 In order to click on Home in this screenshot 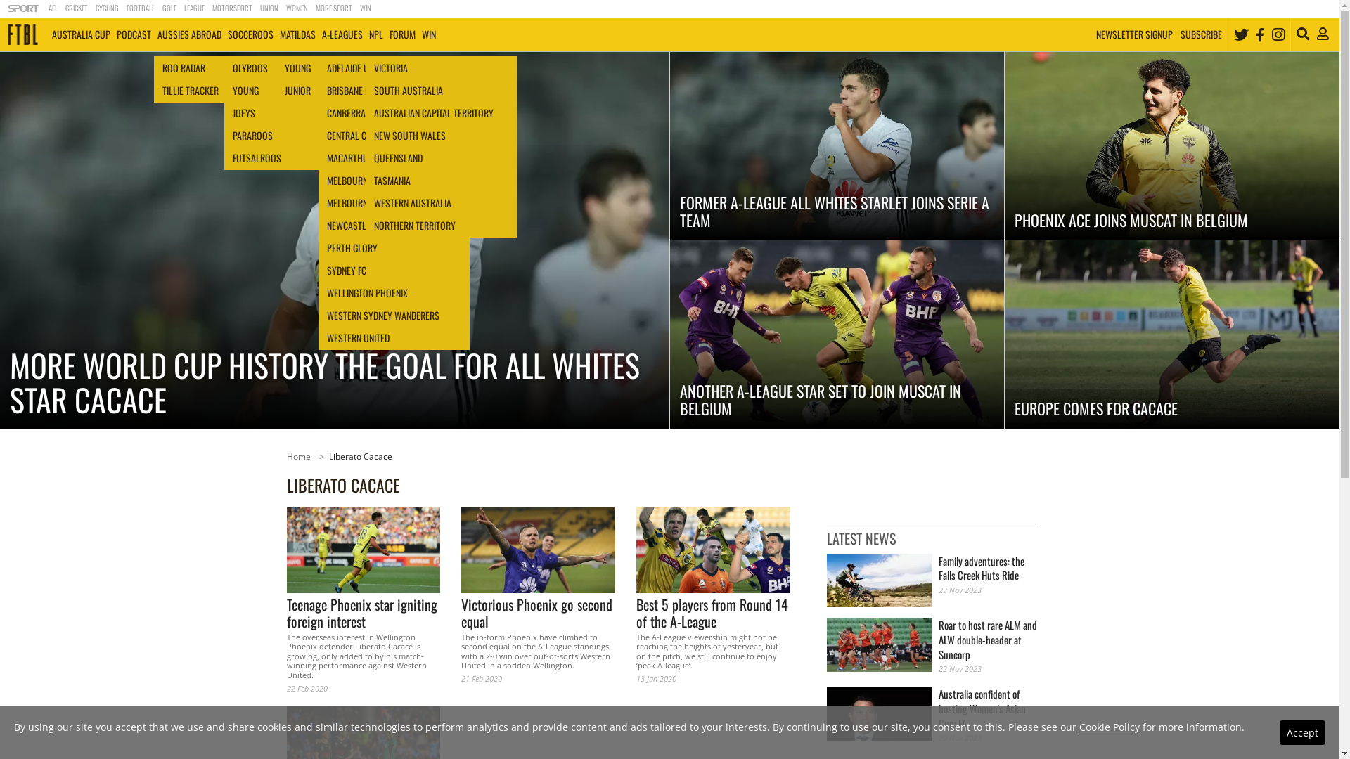, I will do `click(299, 457)`.